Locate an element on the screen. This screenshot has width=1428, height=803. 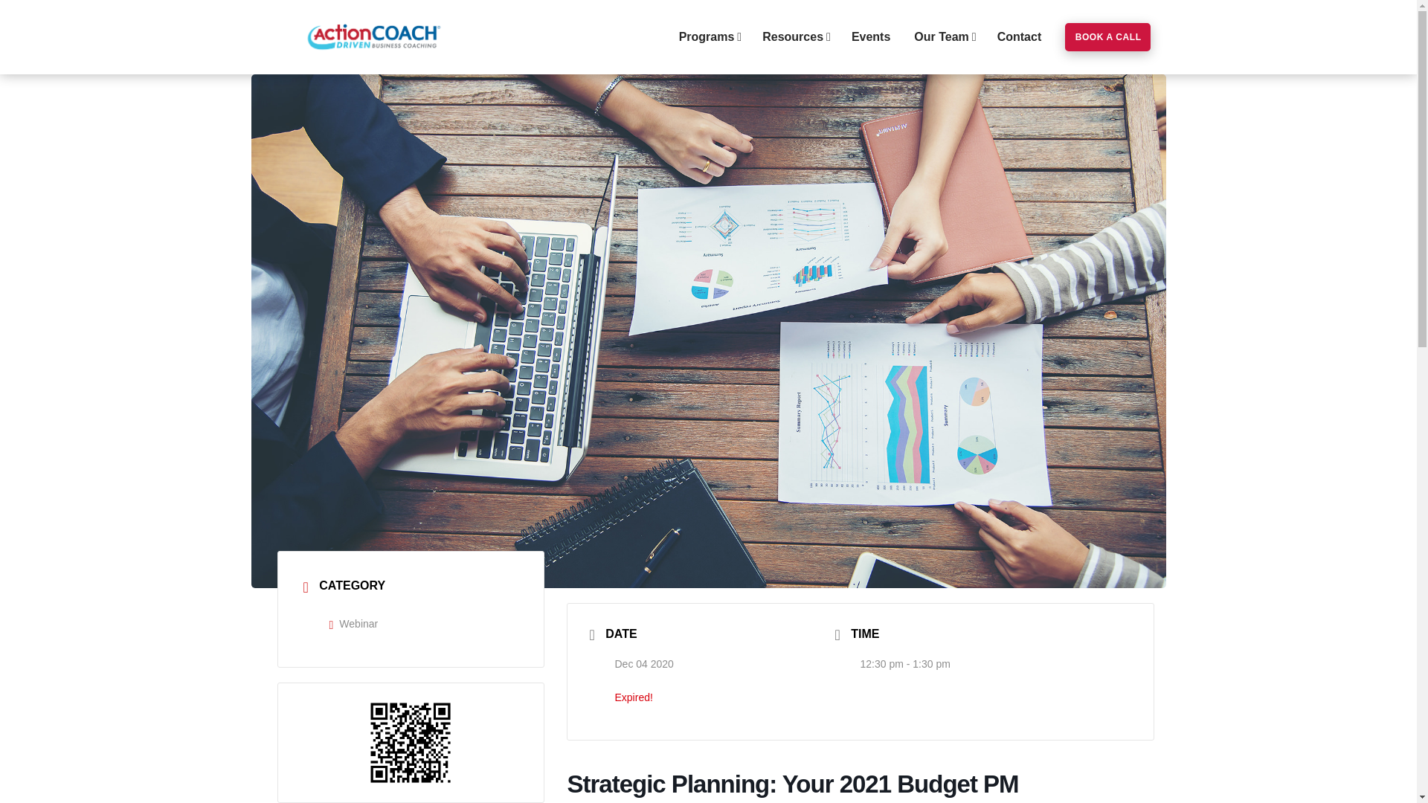
Our Team is located at coordinates (943, 37).